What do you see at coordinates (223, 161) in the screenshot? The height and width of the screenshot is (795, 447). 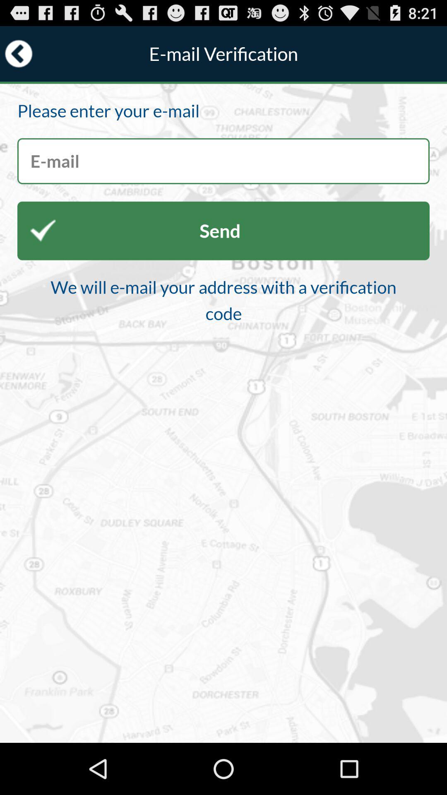 I see `e-mail input element` at bounding box center [223, 161].